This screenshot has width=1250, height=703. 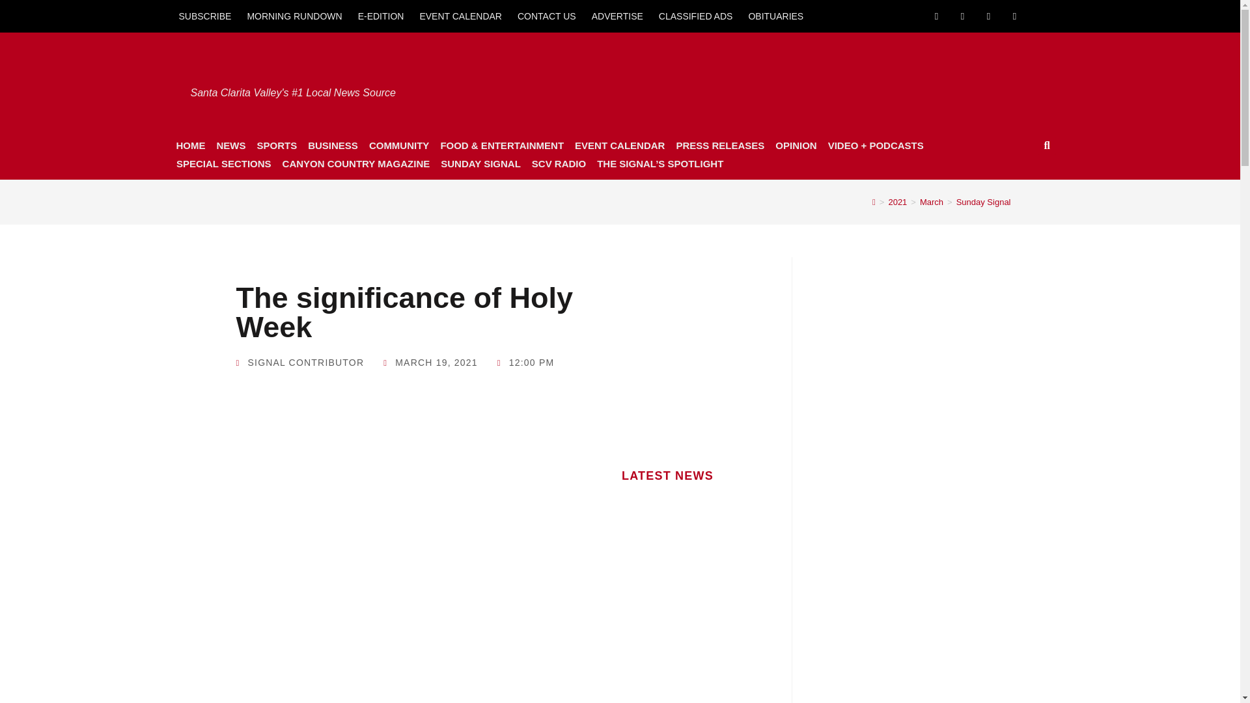 I want to click on SUBSCRIBE, so click(x=204, y=16).